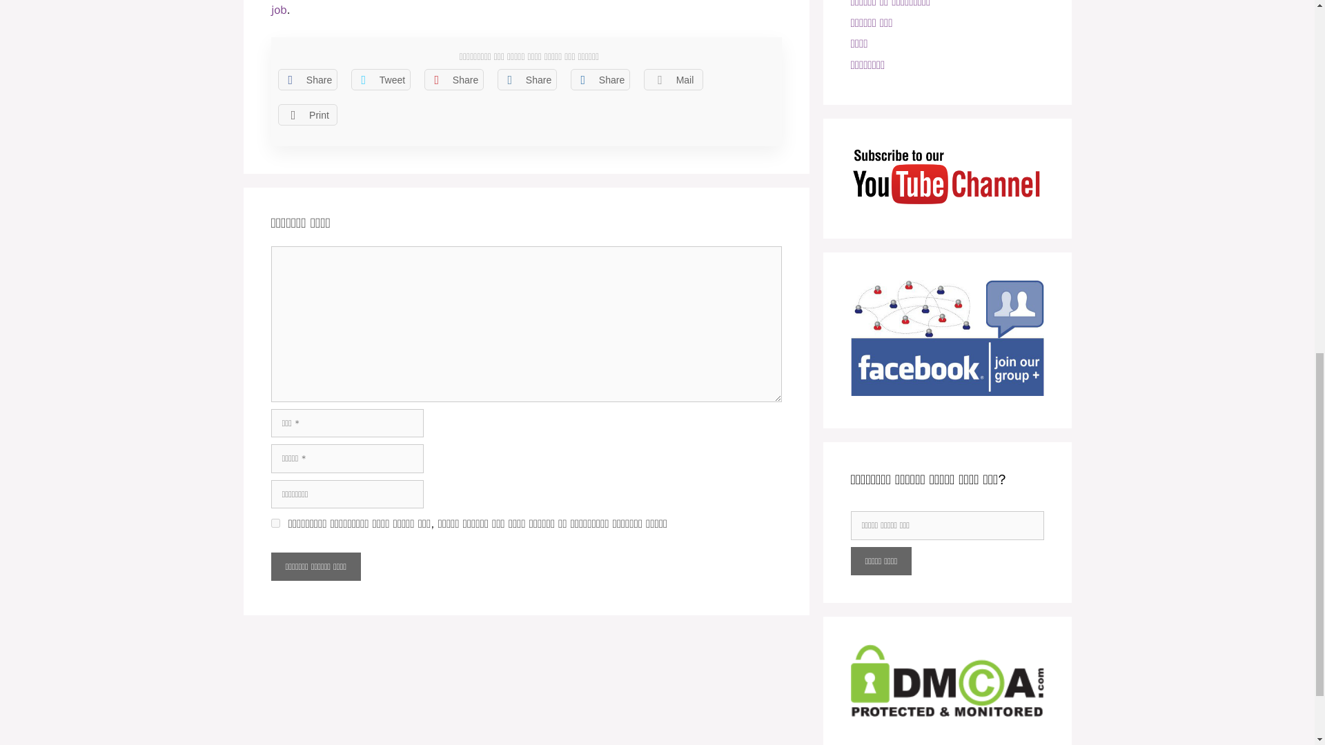 The height and width of the screenshot is (745, 1325). Describe the element at coordinates (599, 79) in the screenshot. I see `Share on Digg` at that location.